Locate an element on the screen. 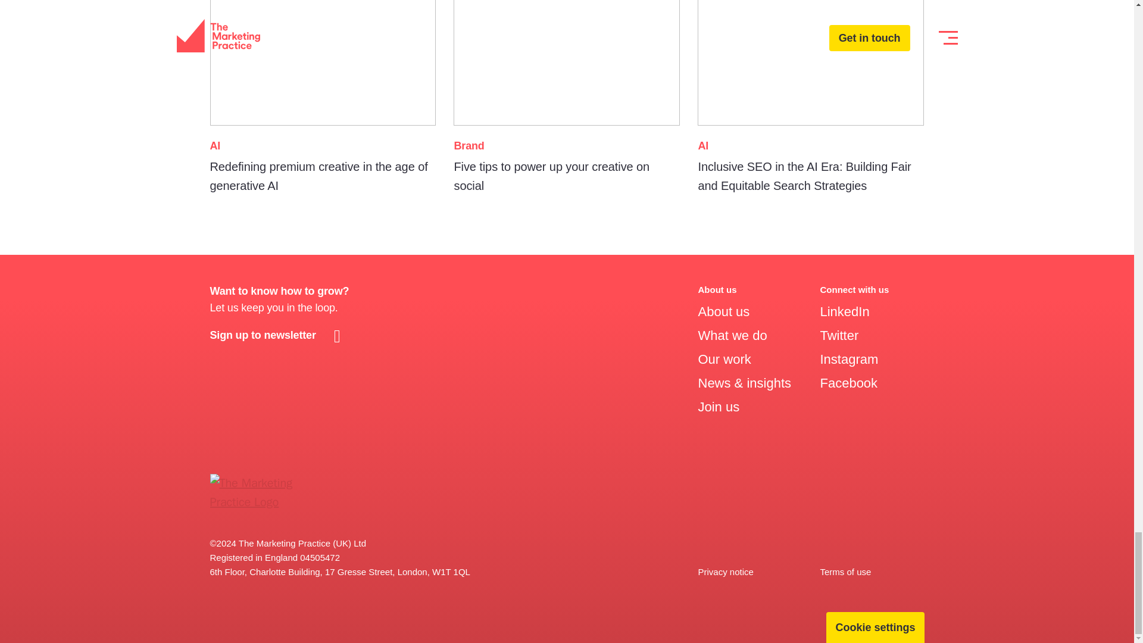  About us is located at coordinates (723, 311).